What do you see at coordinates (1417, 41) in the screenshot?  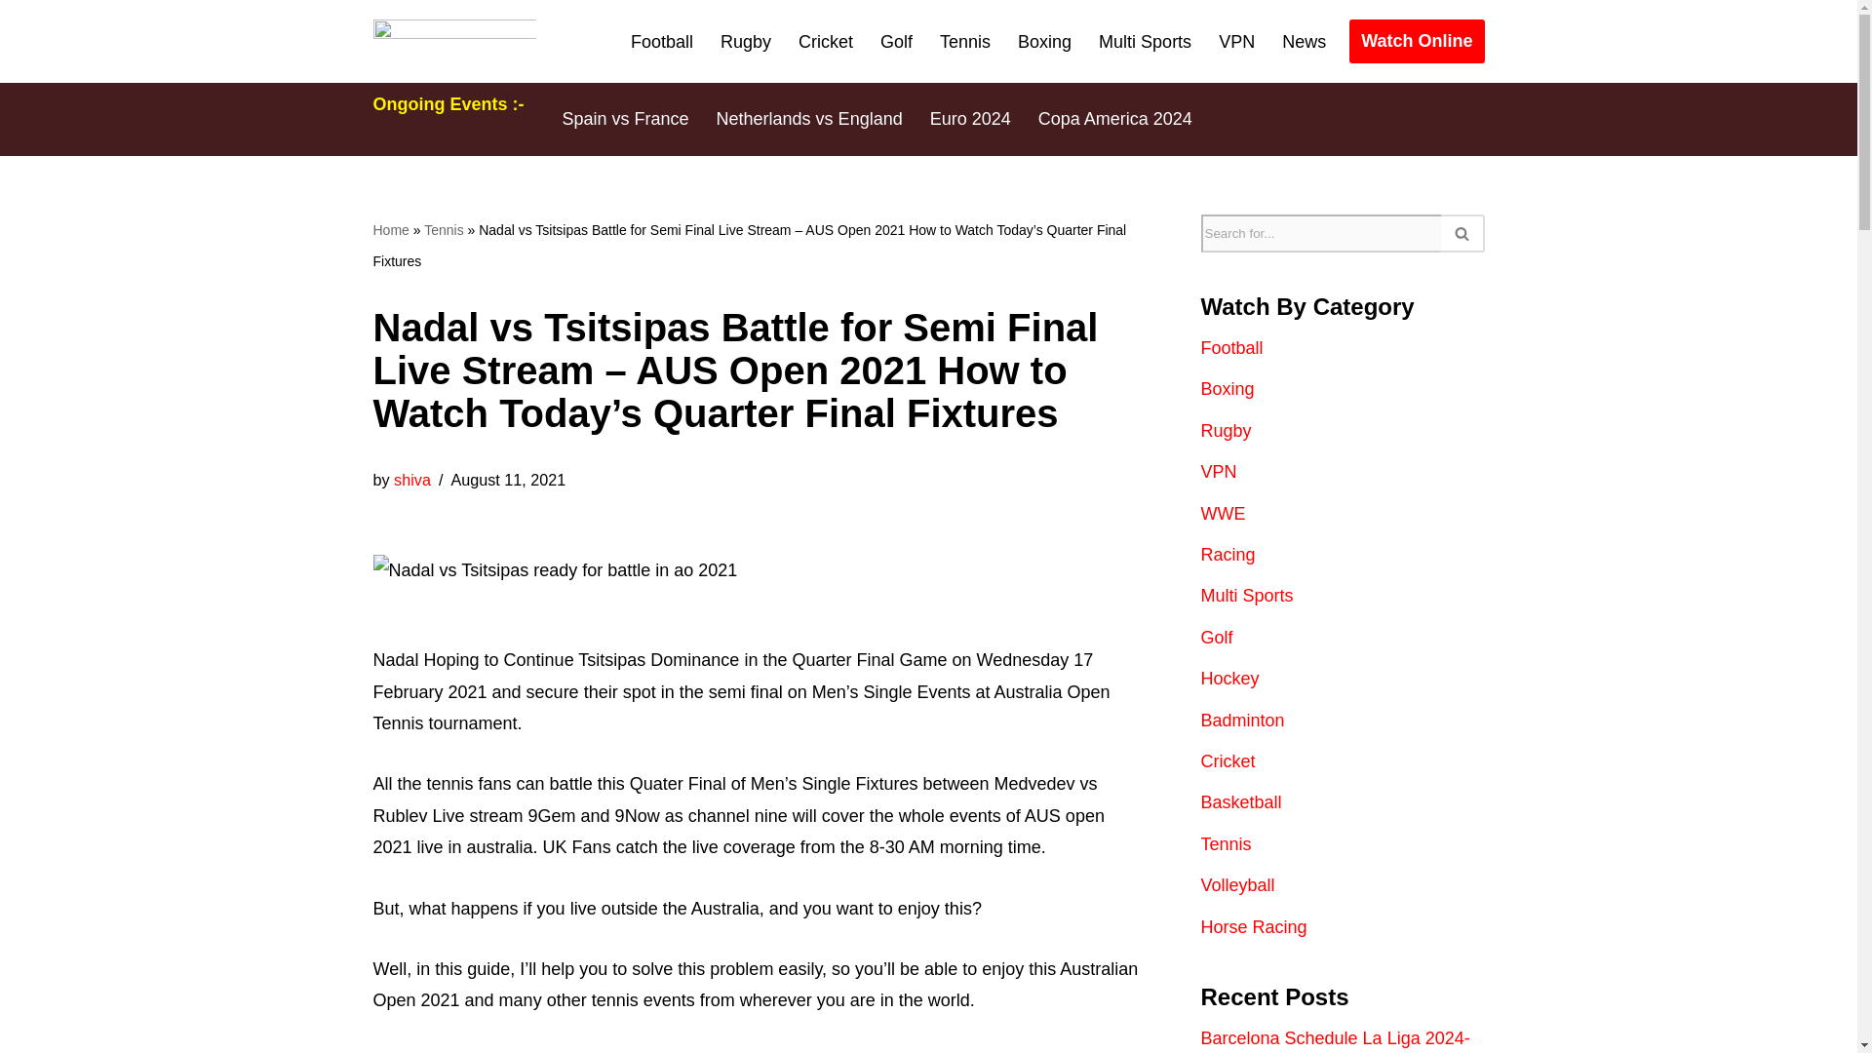 I see `Watch Online` at bounding box center [1417, 41].